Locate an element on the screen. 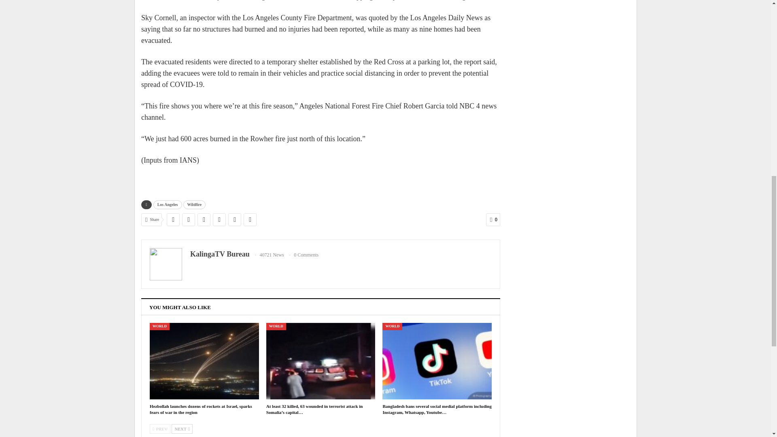 This screenshot has height=437, width=777. Wildfire is located at coordinates (194, 205).